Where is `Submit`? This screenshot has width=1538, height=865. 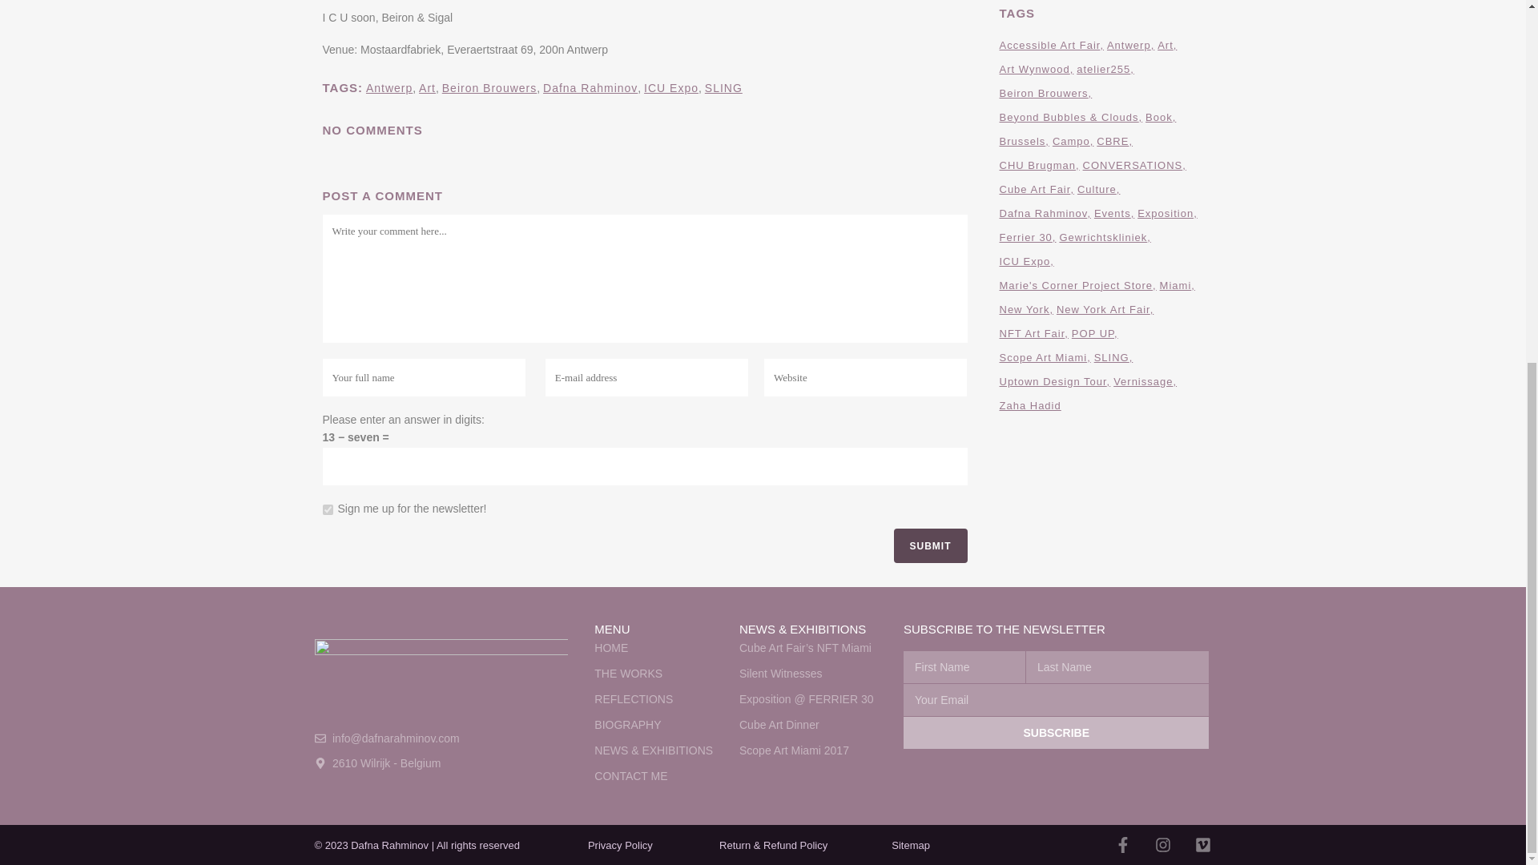
Submit is located at coordinates (930, 545).